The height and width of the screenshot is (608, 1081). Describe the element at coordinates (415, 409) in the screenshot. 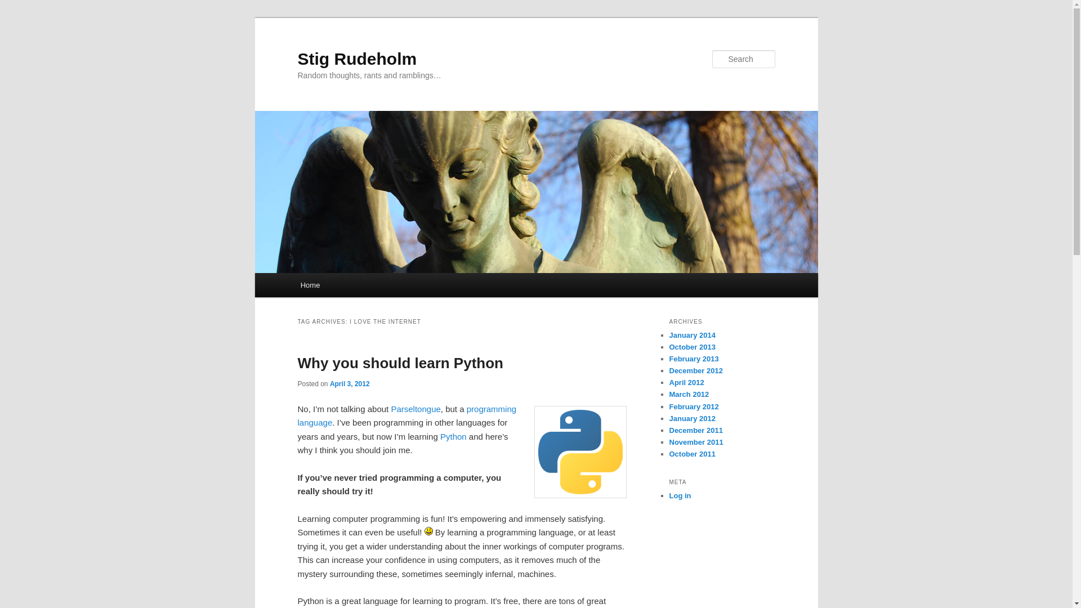

I see `Parseltongue` at that location.